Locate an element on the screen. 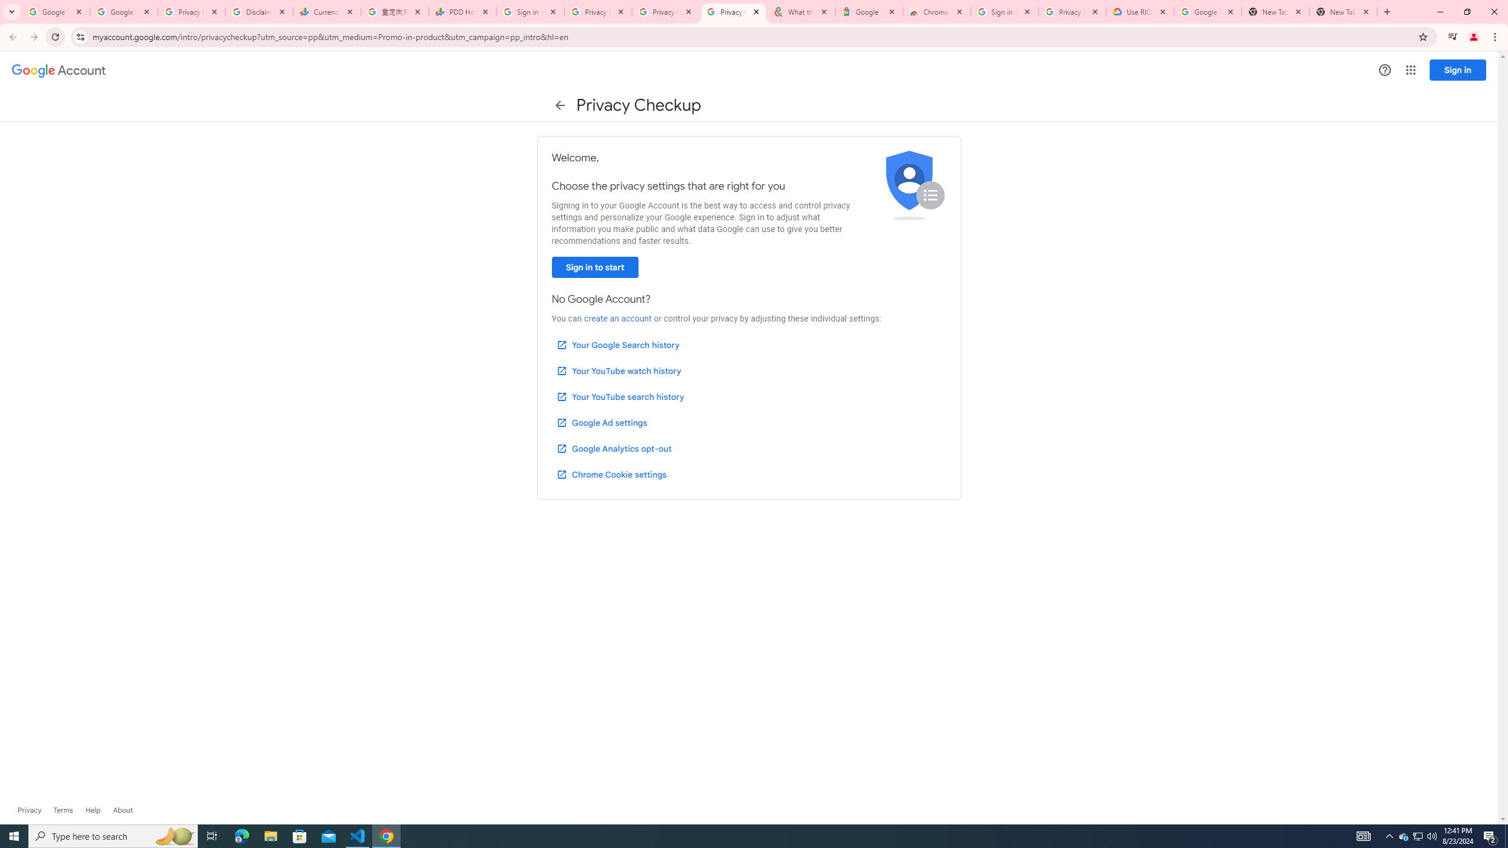  Privacy is located at coordinates (29, 810).